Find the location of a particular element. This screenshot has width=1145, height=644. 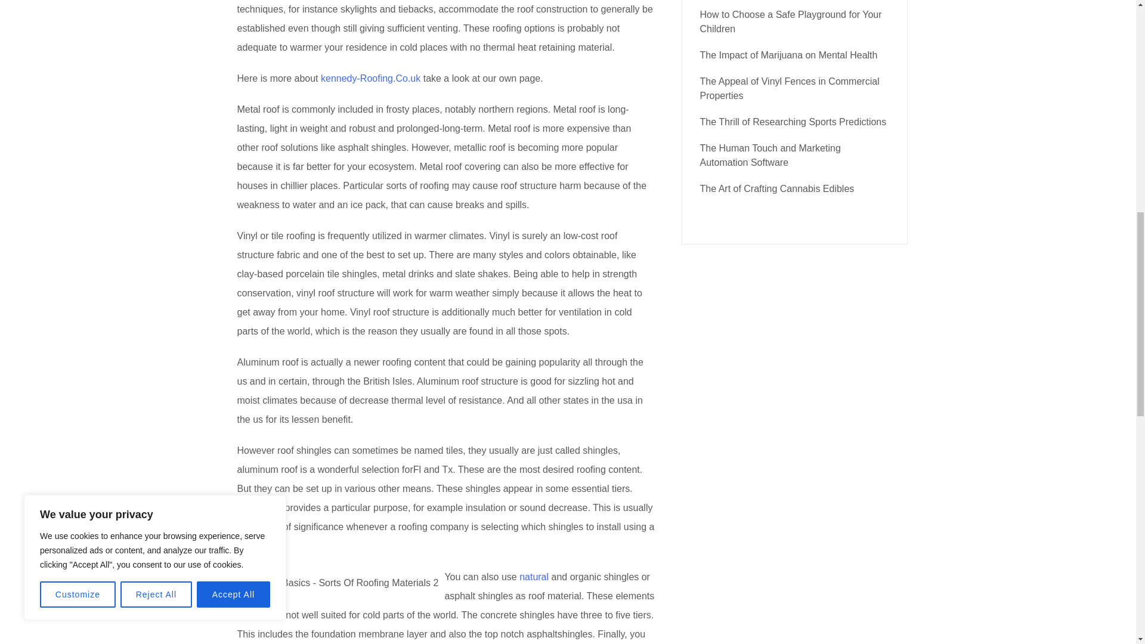

kennedy-Roofing.Co.uk is located at coordinates (370, 79).